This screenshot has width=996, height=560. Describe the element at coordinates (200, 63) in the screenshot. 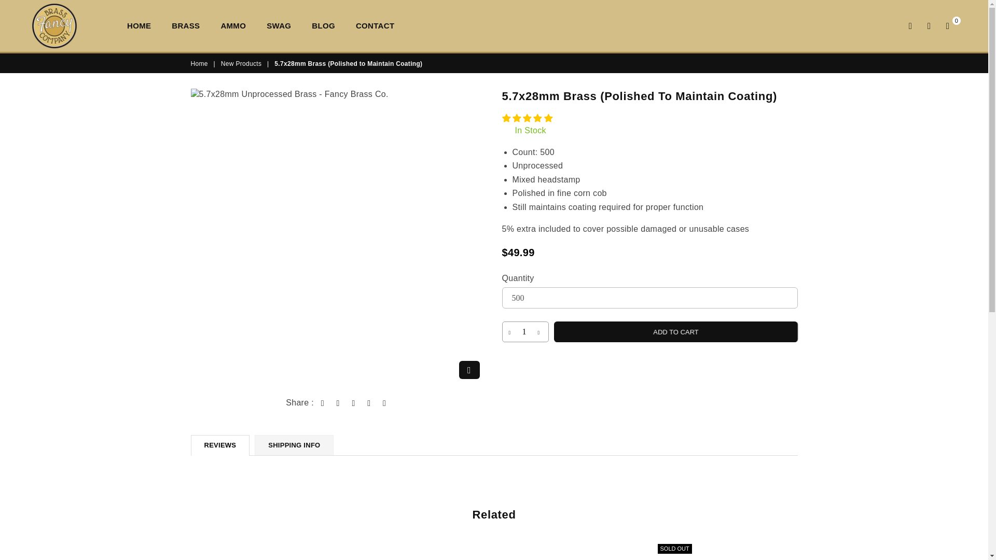

I see `Home` at that location.